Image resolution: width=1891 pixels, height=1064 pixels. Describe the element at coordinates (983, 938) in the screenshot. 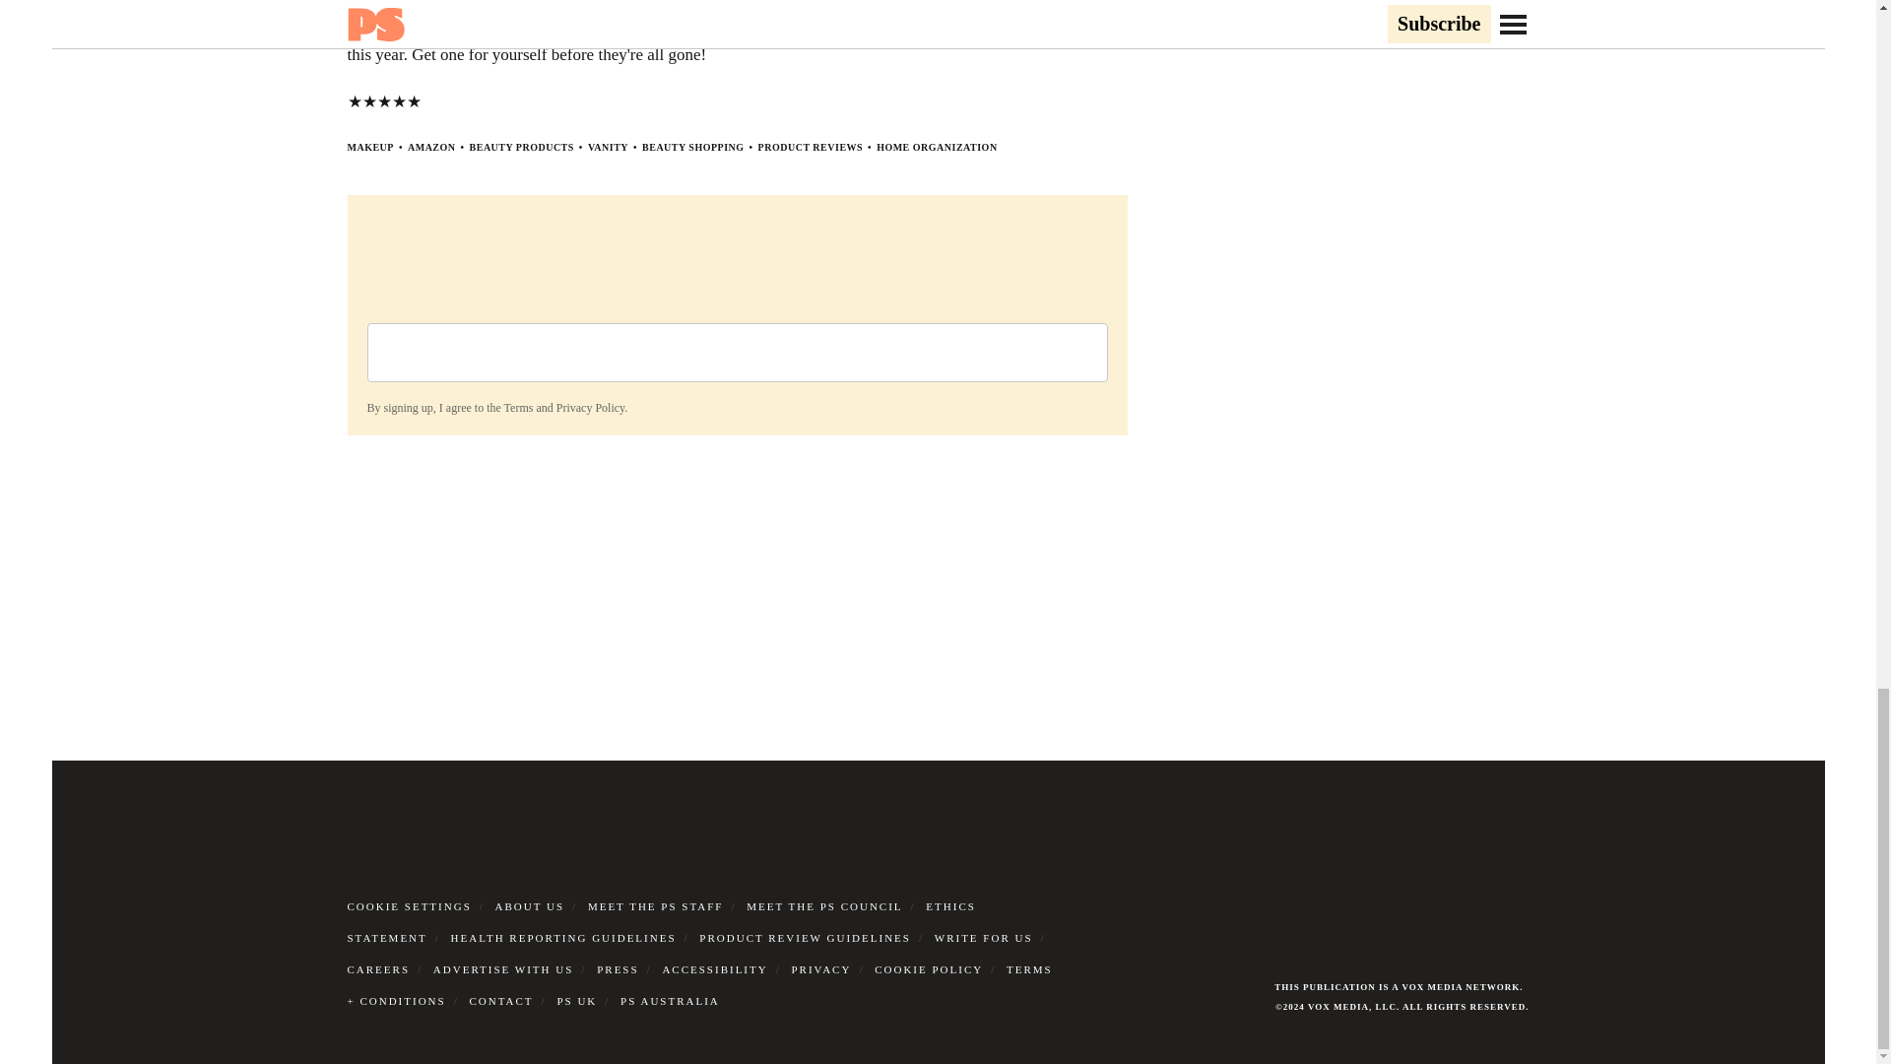

I see `WRITE FOR US` at that location.